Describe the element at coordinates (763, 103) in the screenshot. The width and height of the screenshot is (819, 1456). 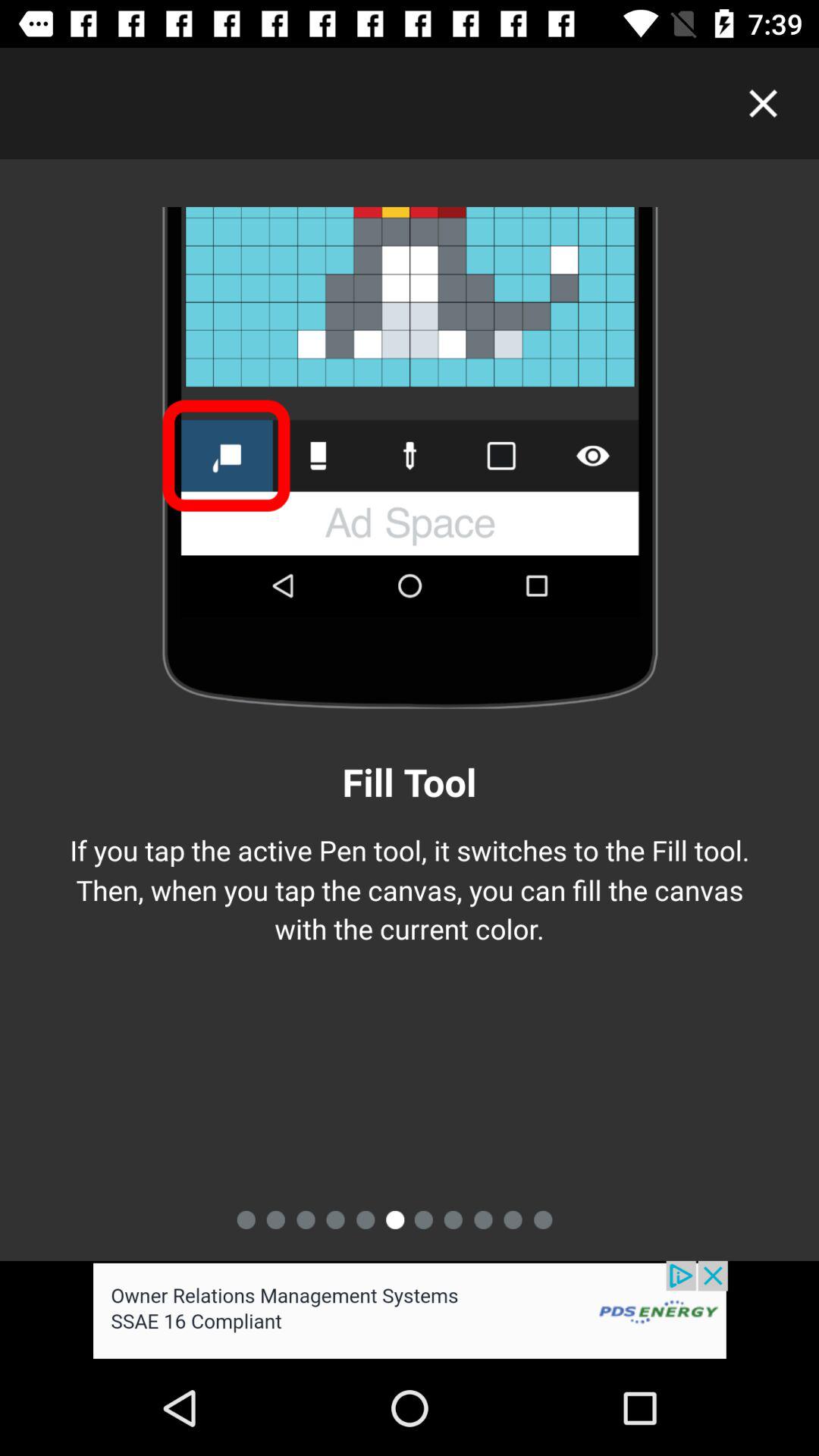
I see `close app` at that location.